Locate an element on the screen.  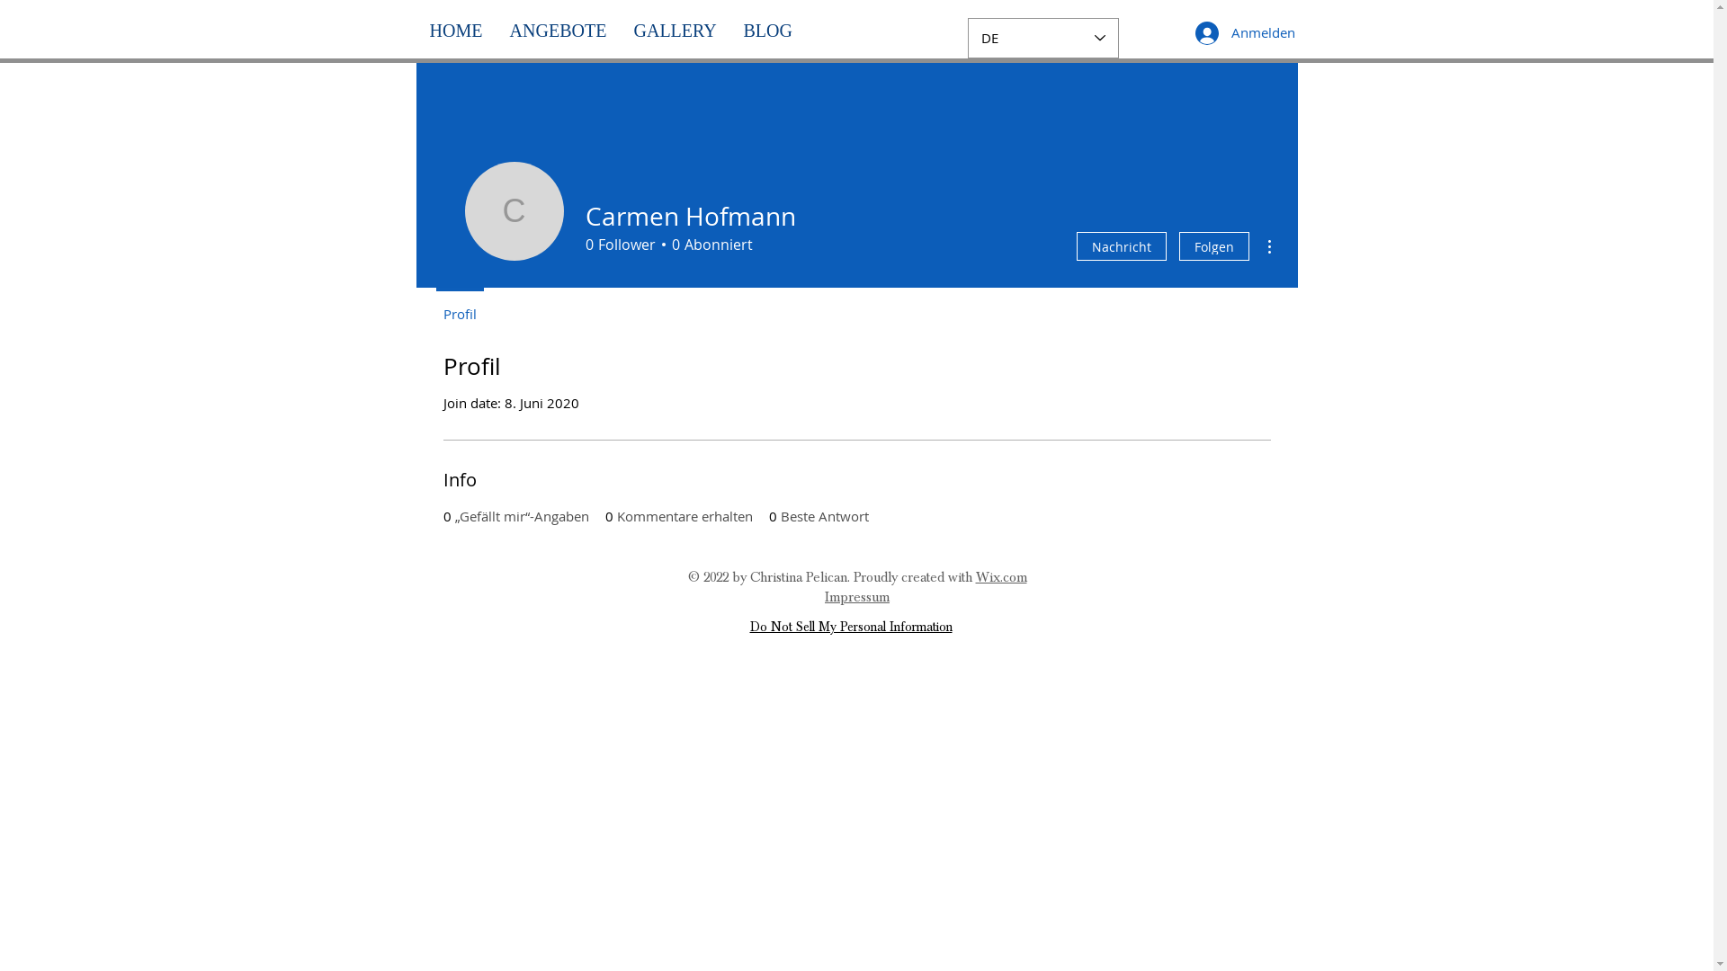
Anmelden is located at coordinates (1235, 33).